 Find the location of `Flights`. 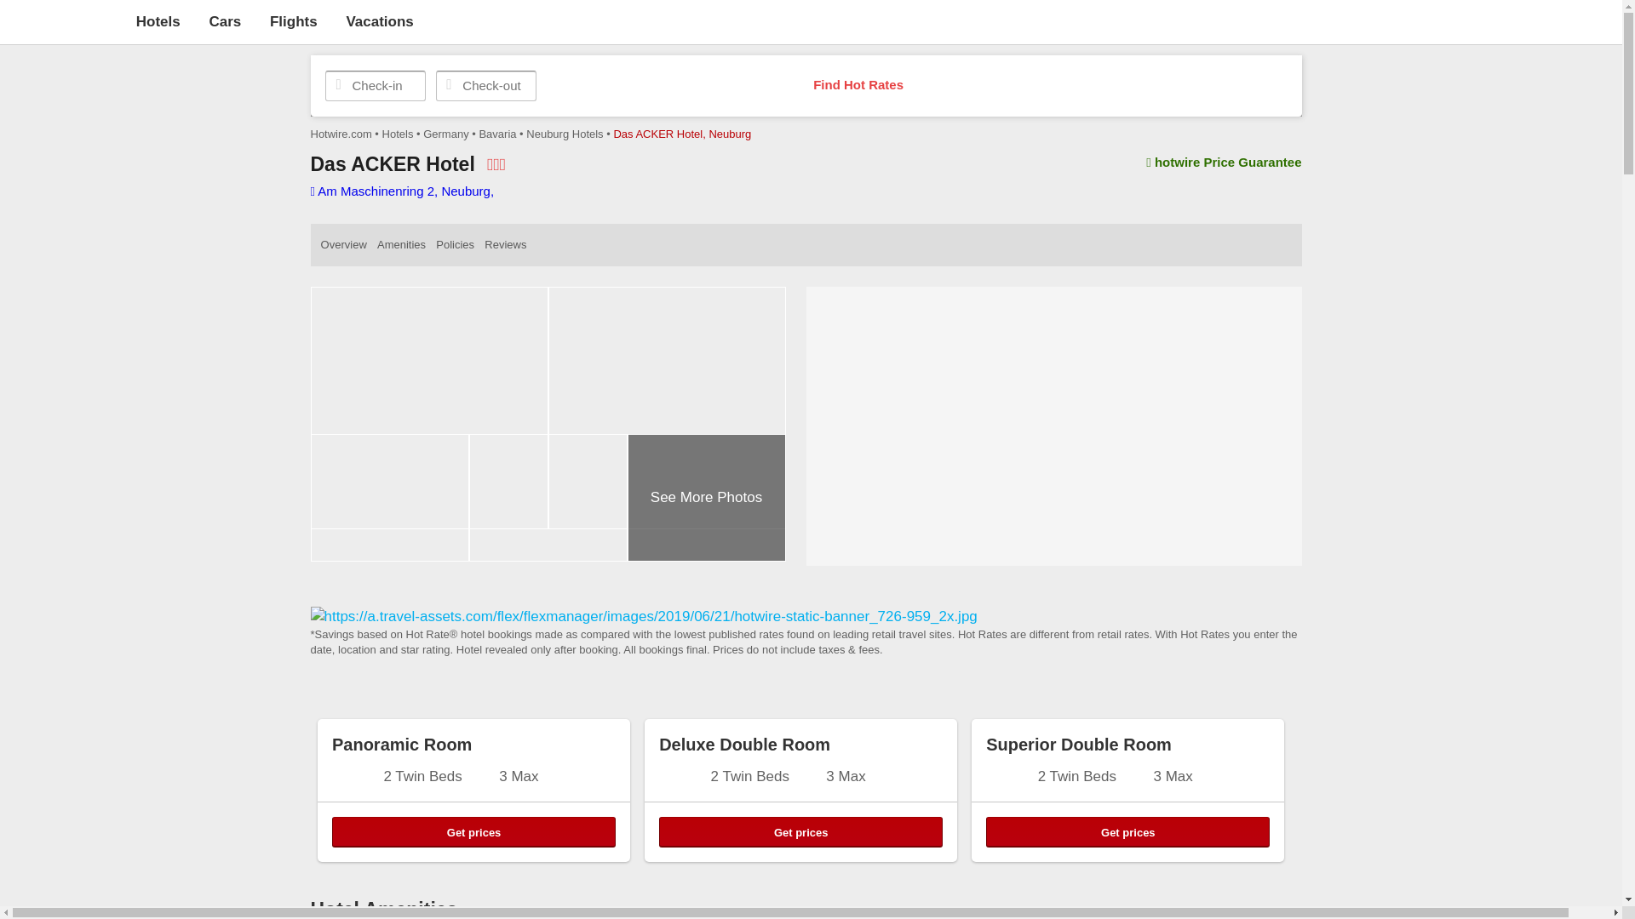

Flights is located at coordinates (293, 21).